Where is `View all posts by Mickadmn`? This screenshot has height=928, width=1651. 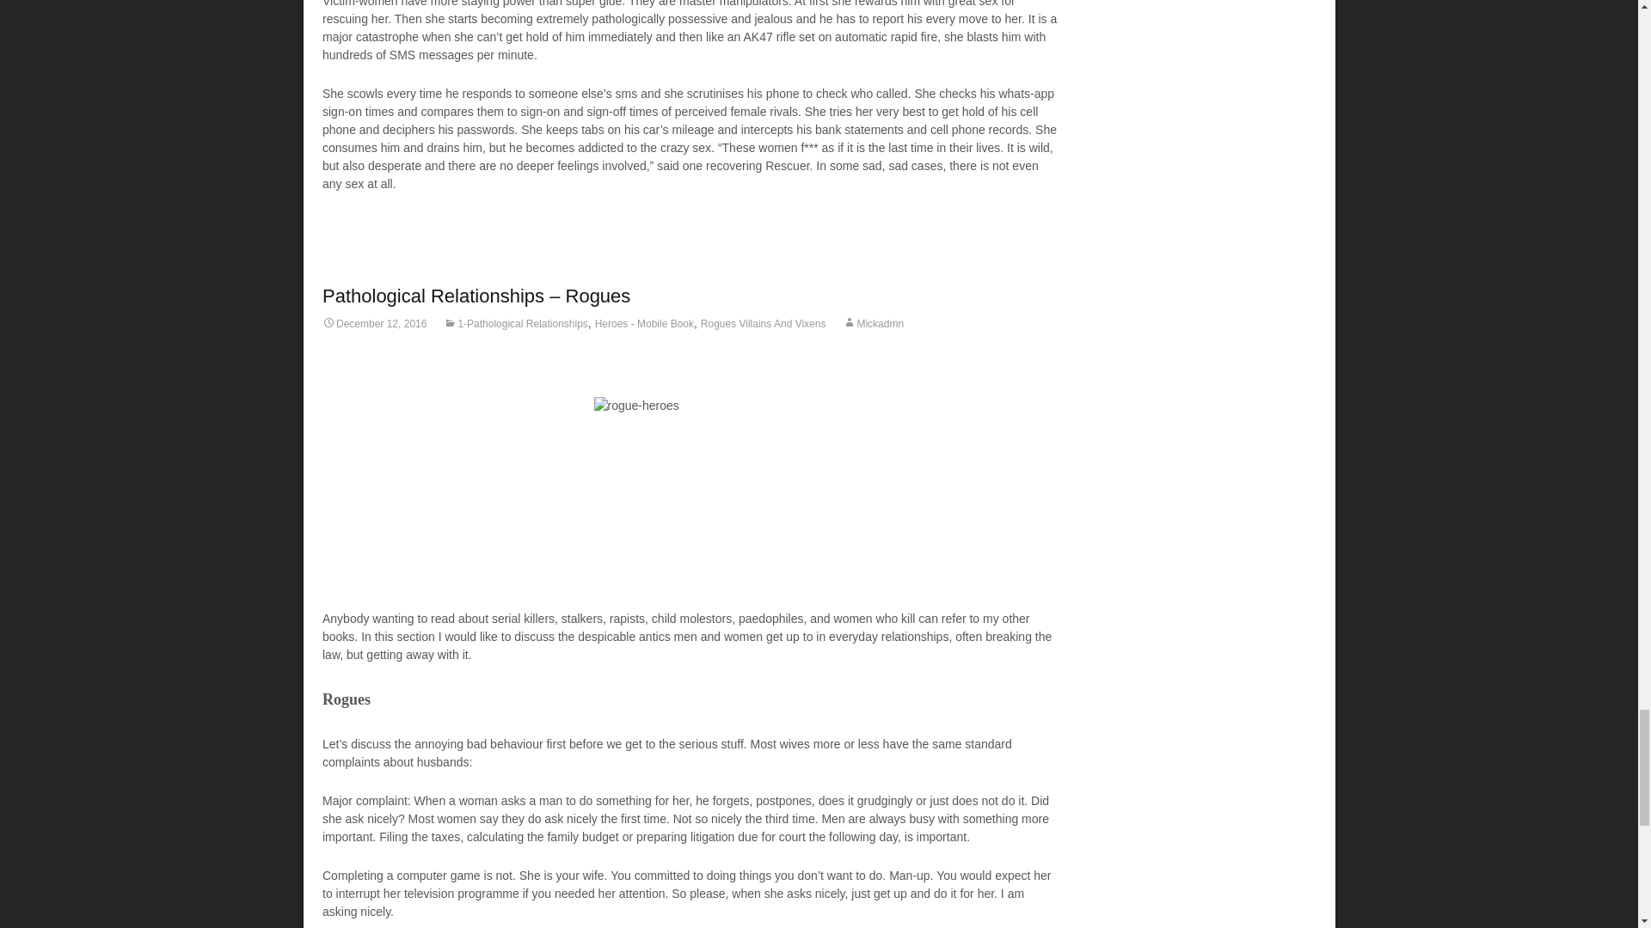
View all posts by Mickadmn is located at coordinates (872, 324).